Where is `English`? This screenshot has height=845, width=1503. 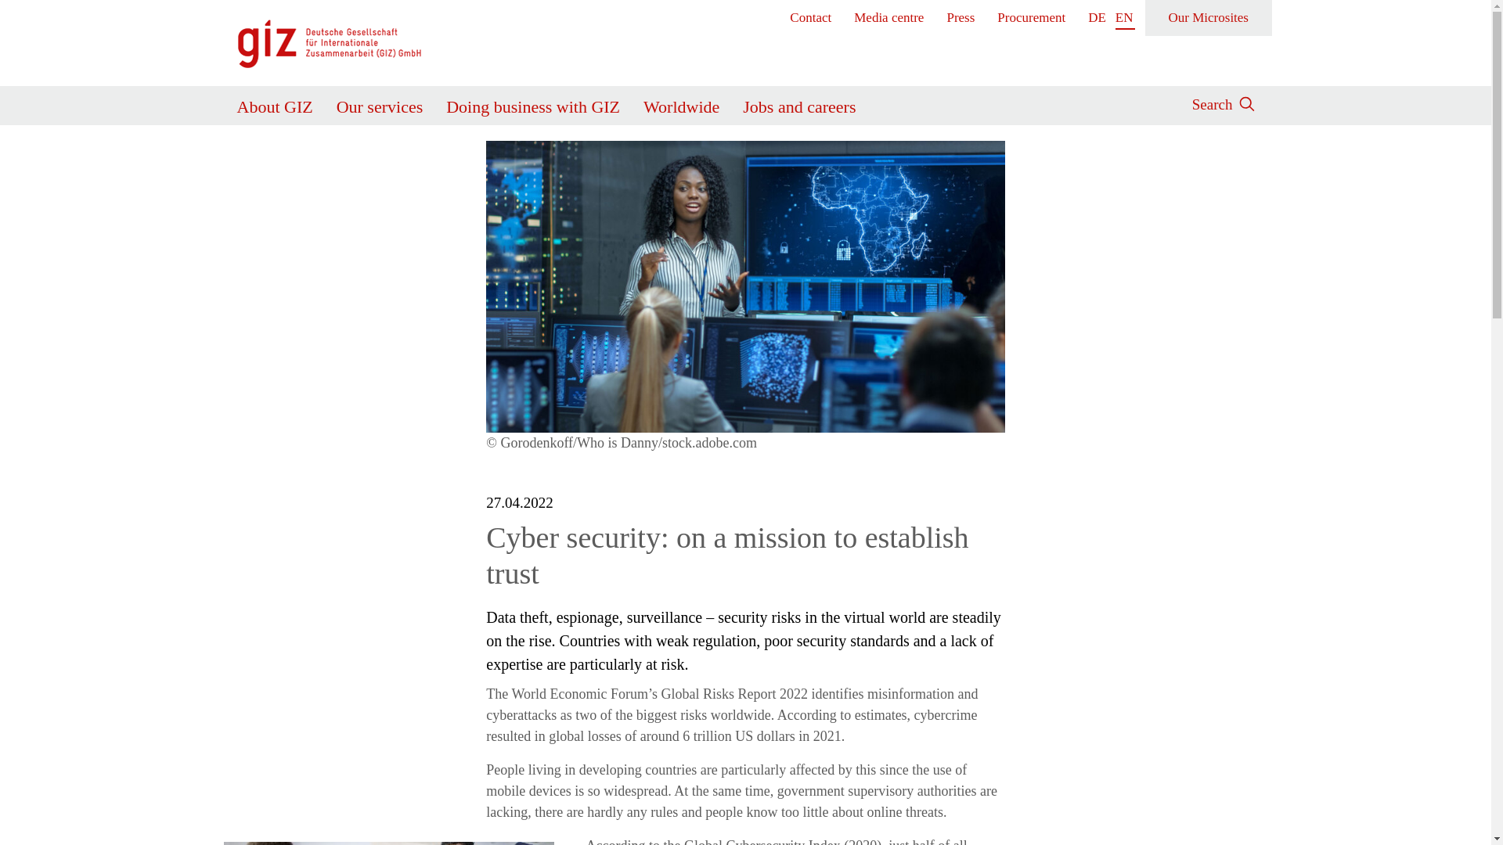
English is located at coordinates (1124, 18).